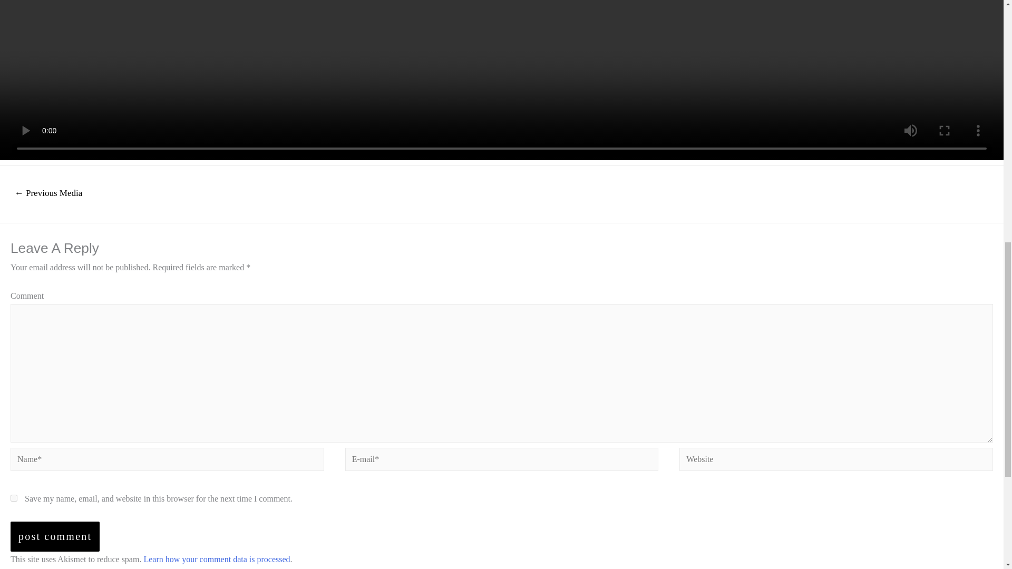  Describe the element at coordinates (14, 497) in the screenshot. I see `yes` at that location.